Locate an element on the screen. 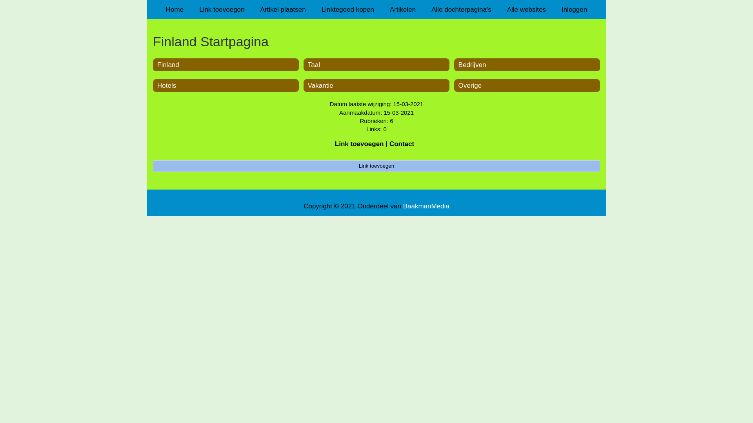 The width and height of the screenshot is (753, 423). Hotels is located at coordinates (167, 85).